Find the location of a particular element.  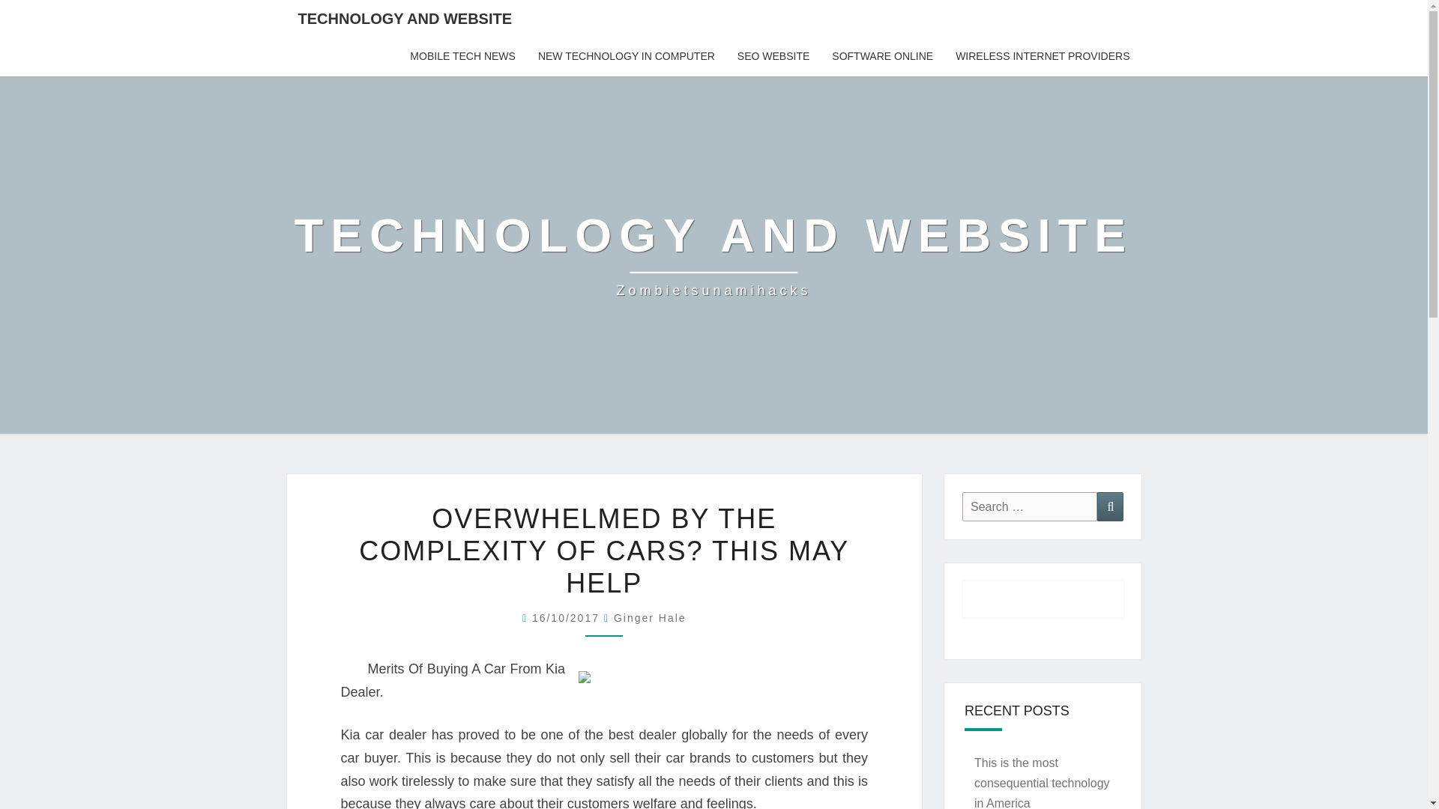

WIRELESS INTERNET PROVIDERS is located at coordinates (650, 617).